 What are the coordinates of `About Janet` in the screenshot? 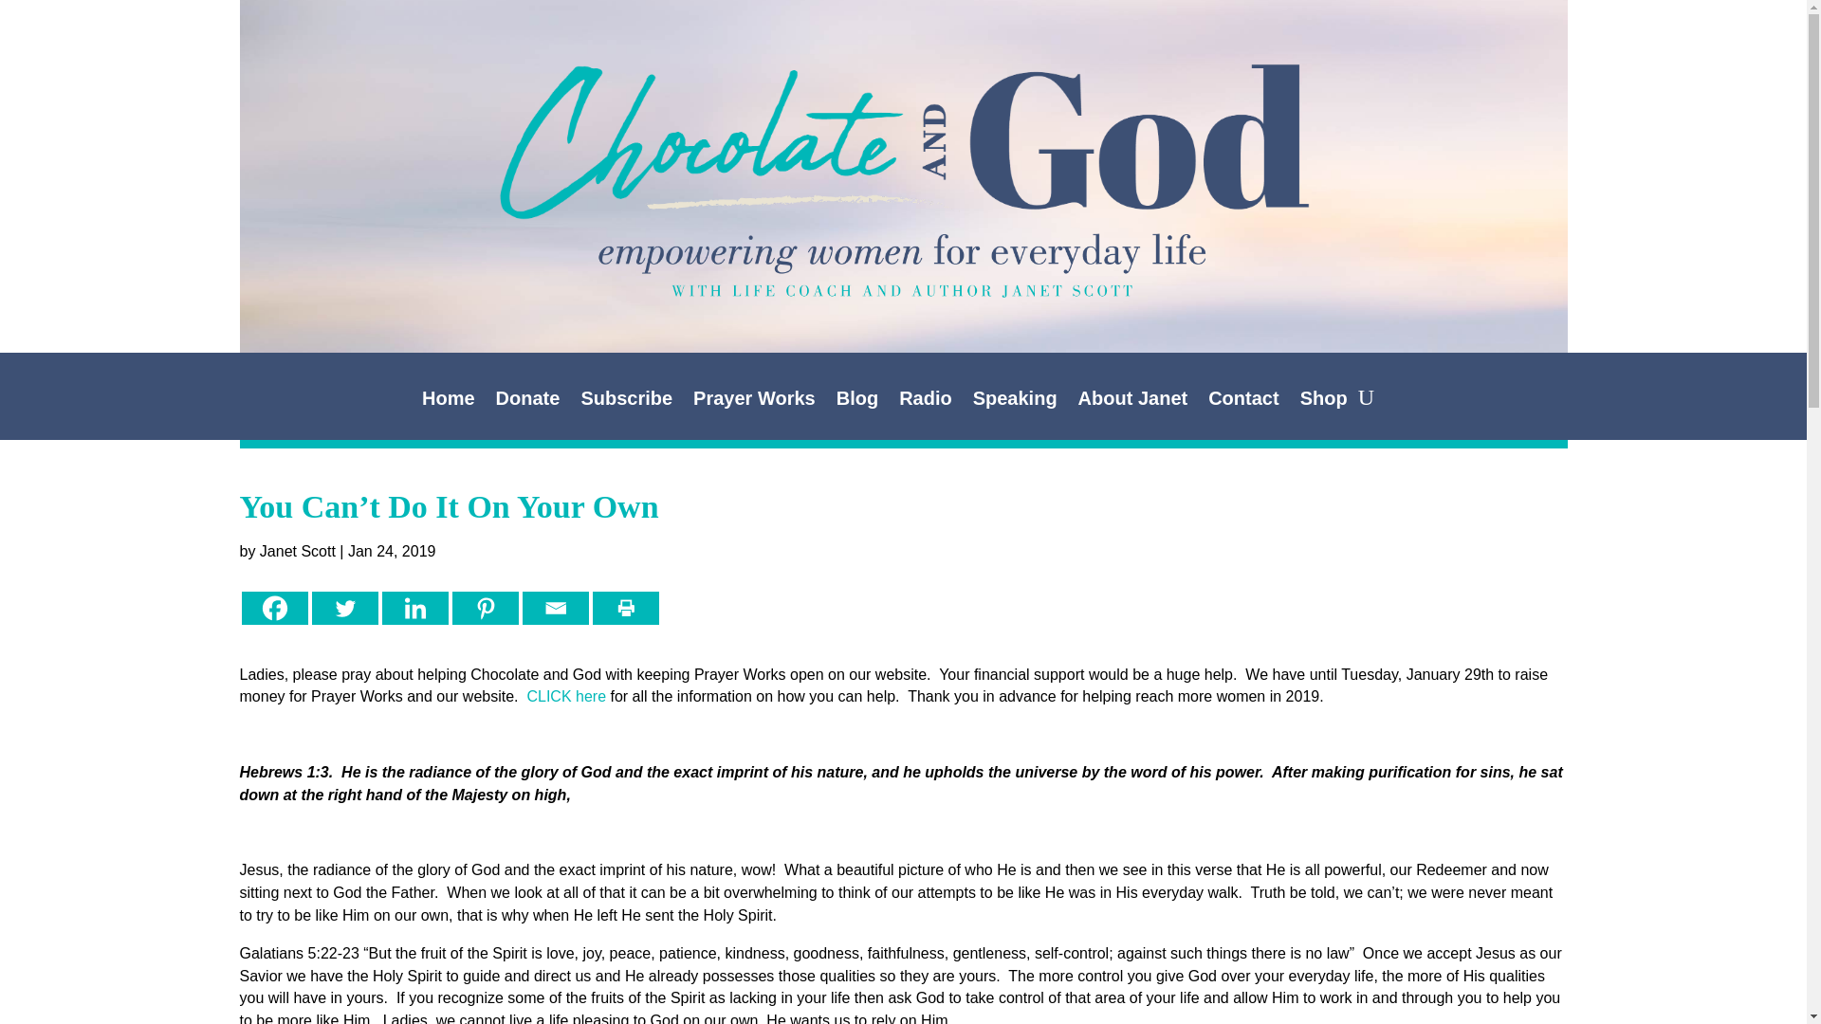 It's located at (1132, 402).